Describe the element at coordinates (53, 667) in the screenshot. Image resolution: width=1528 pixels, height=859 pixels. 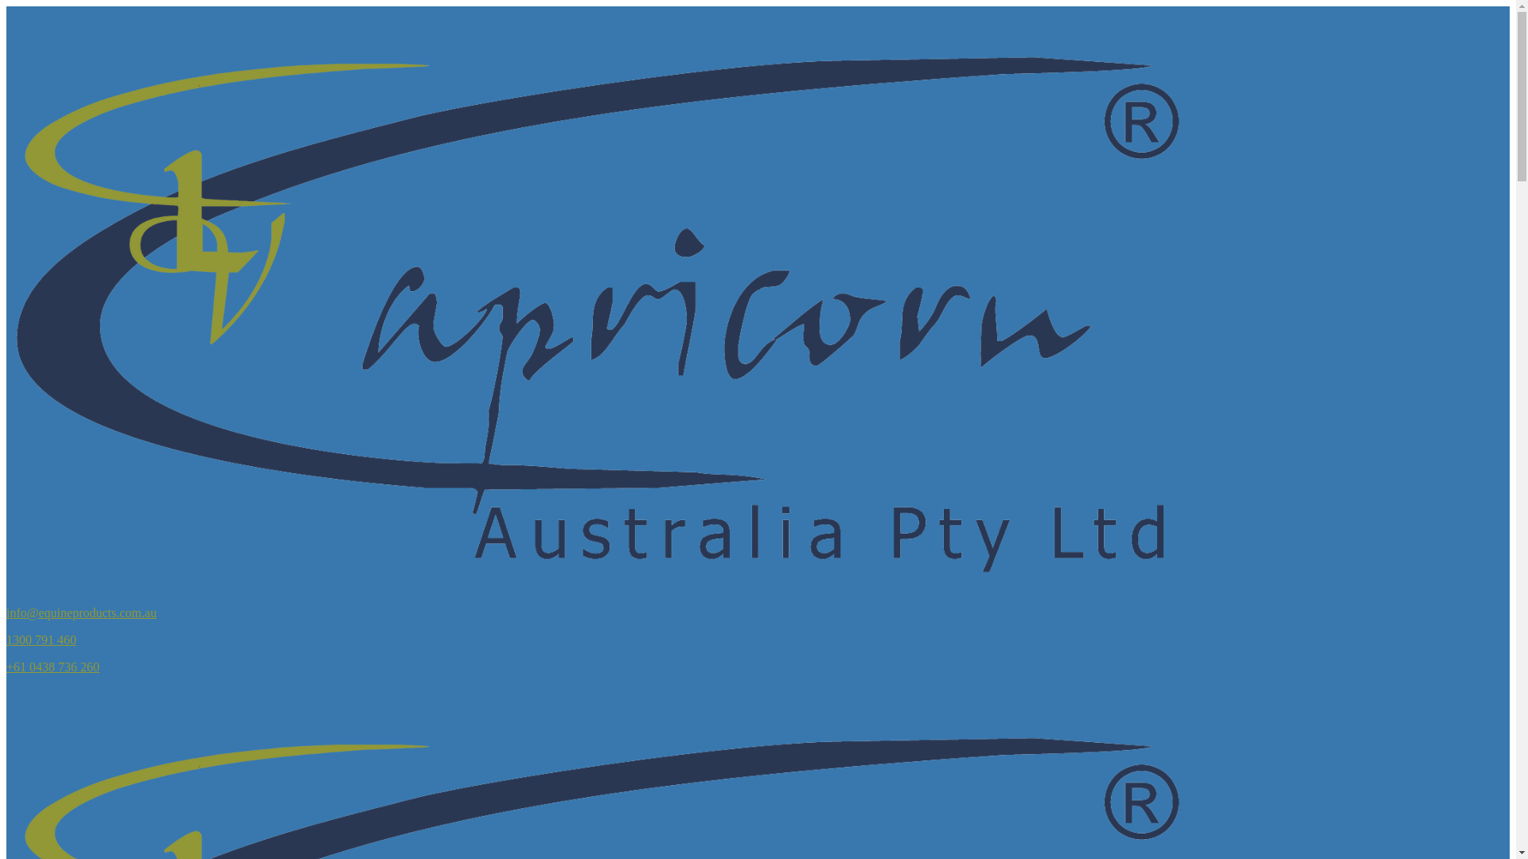
I see `+61 0438 736 260` at that location.